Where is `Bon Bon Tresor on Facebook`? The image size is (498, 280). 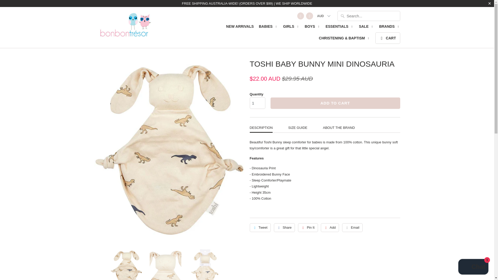 Bon Bon Tresor on Facebook is located at coordinates (300, 16).